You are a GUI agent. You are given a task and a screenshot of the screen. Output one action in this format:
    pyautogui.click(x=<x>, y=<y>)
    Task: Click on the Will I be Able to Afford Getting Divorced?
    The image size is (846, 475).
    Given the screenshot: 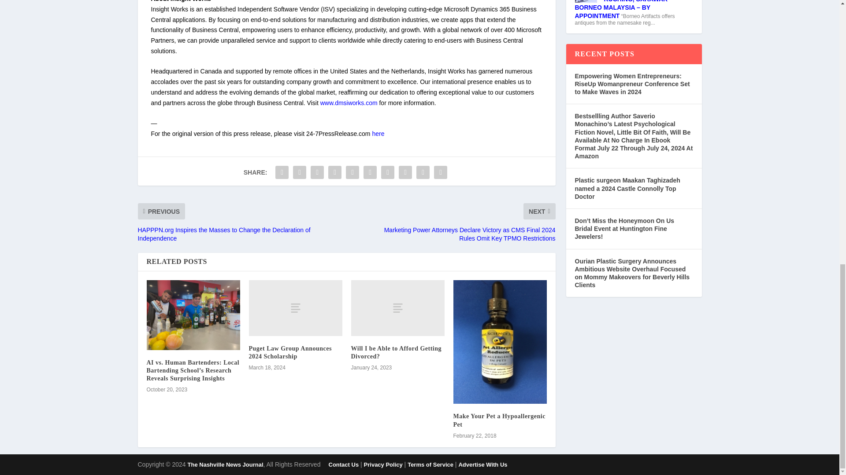 What is the action you would take?
    pyautogui.click(x=397, y=308)
    